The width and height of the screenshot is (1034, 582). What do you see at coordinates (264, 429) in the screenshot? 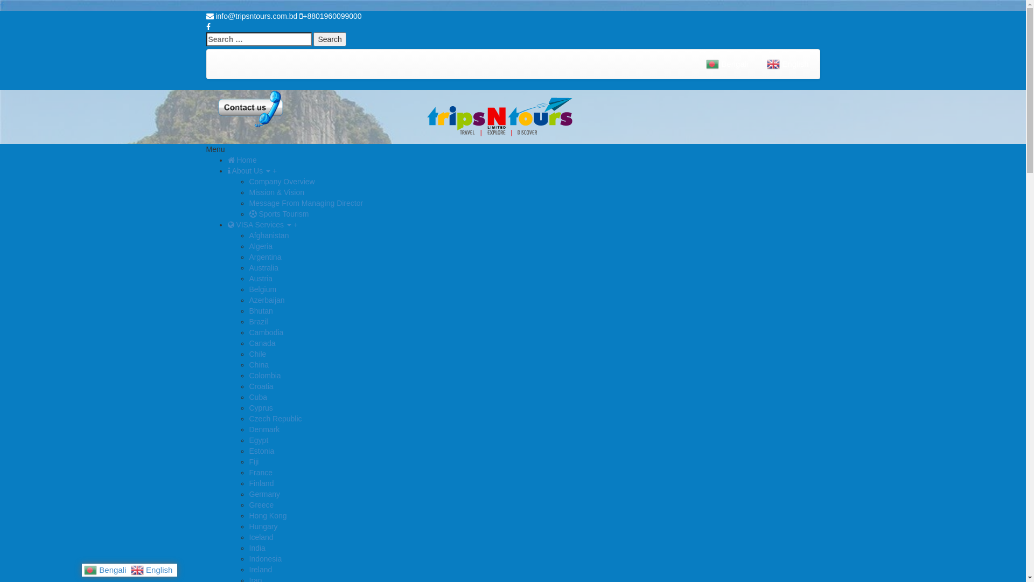
I see `Denmark` at bounding box center [264, 429].